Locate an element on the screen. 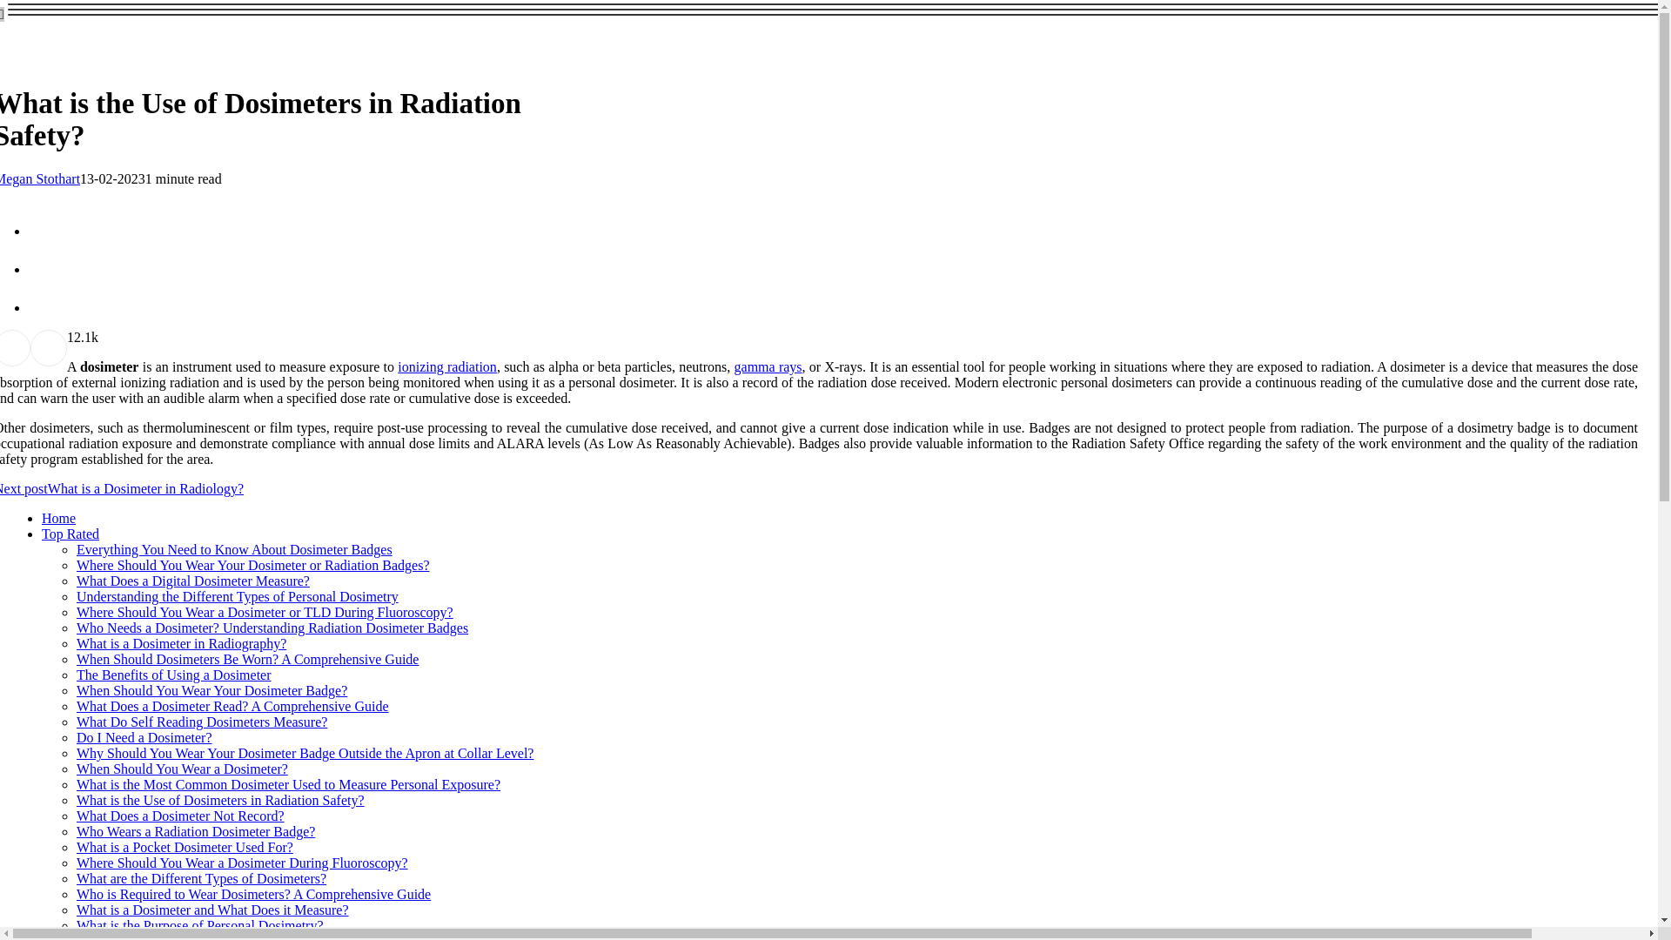 The width and height of the screenshot is (1671, 940). Understanding the Different Types of Personal Dosimetry is located at coordinates (238, 597).